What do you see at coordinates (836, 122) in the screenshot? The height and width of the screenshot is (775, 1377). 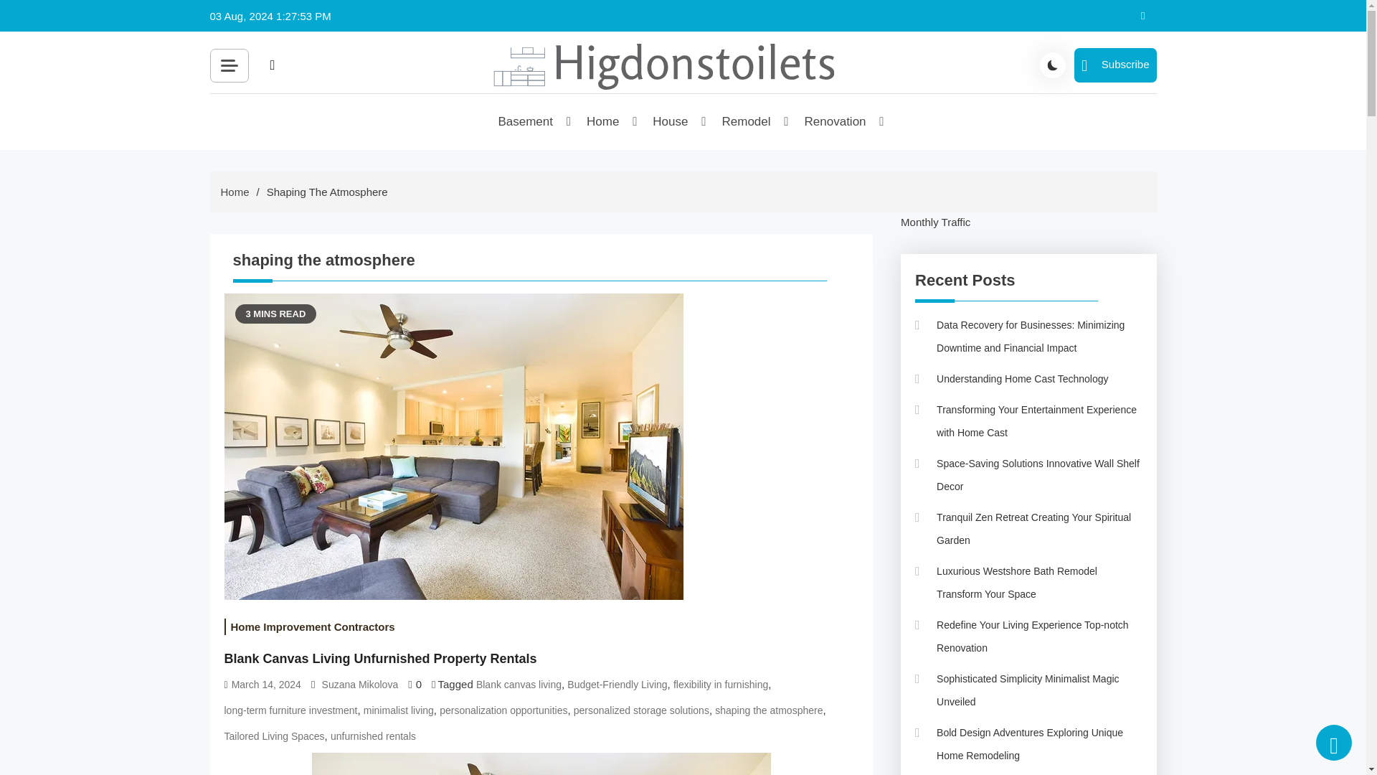 I see `Renovation` at bounding box center [836, 122].